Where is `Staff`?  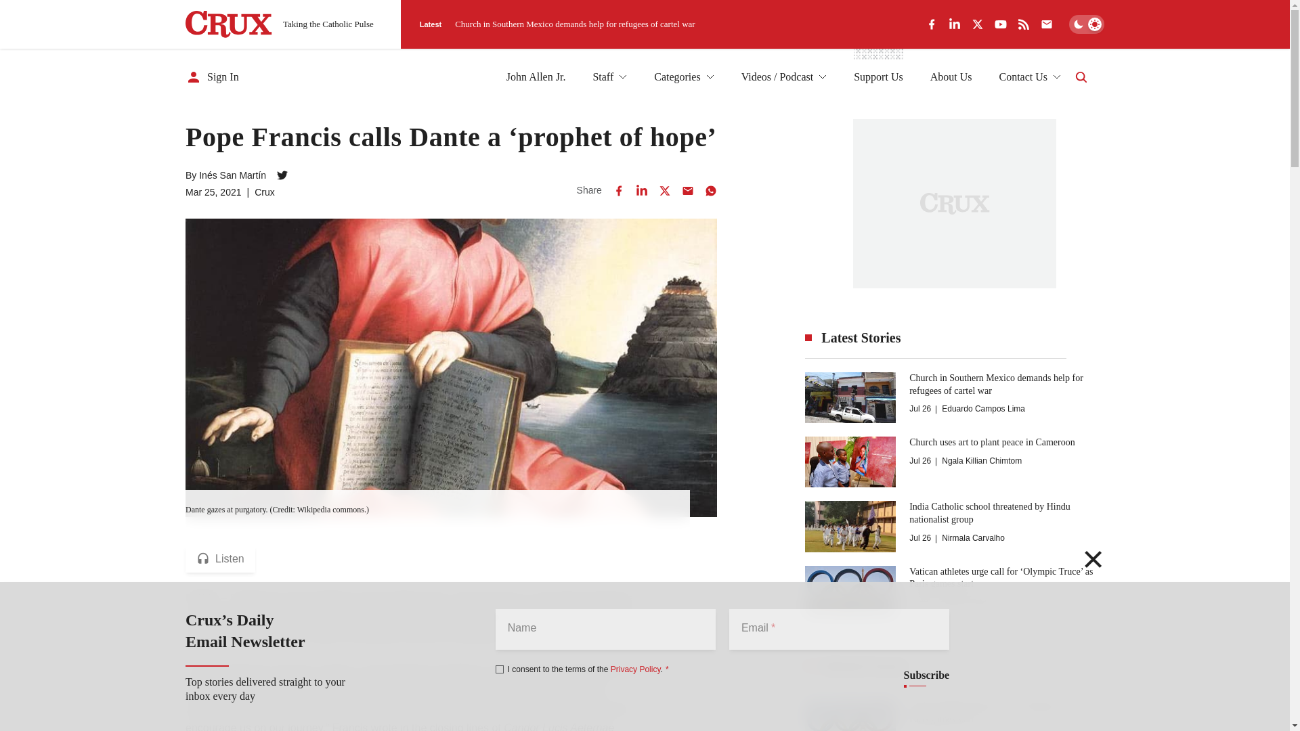
Staff is located at coordinates (609, 77).